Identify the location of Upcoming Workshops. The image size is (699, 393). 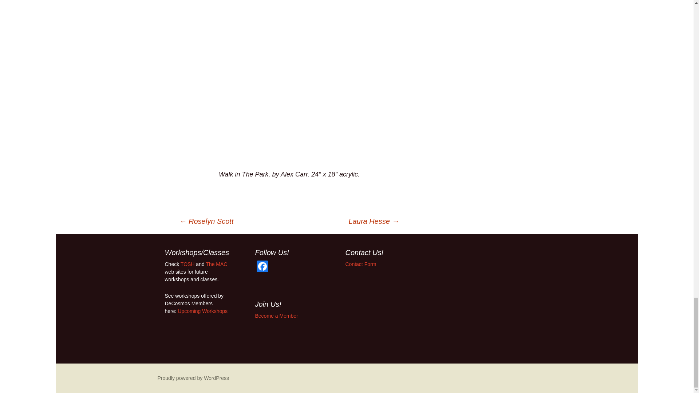
(202, 311).